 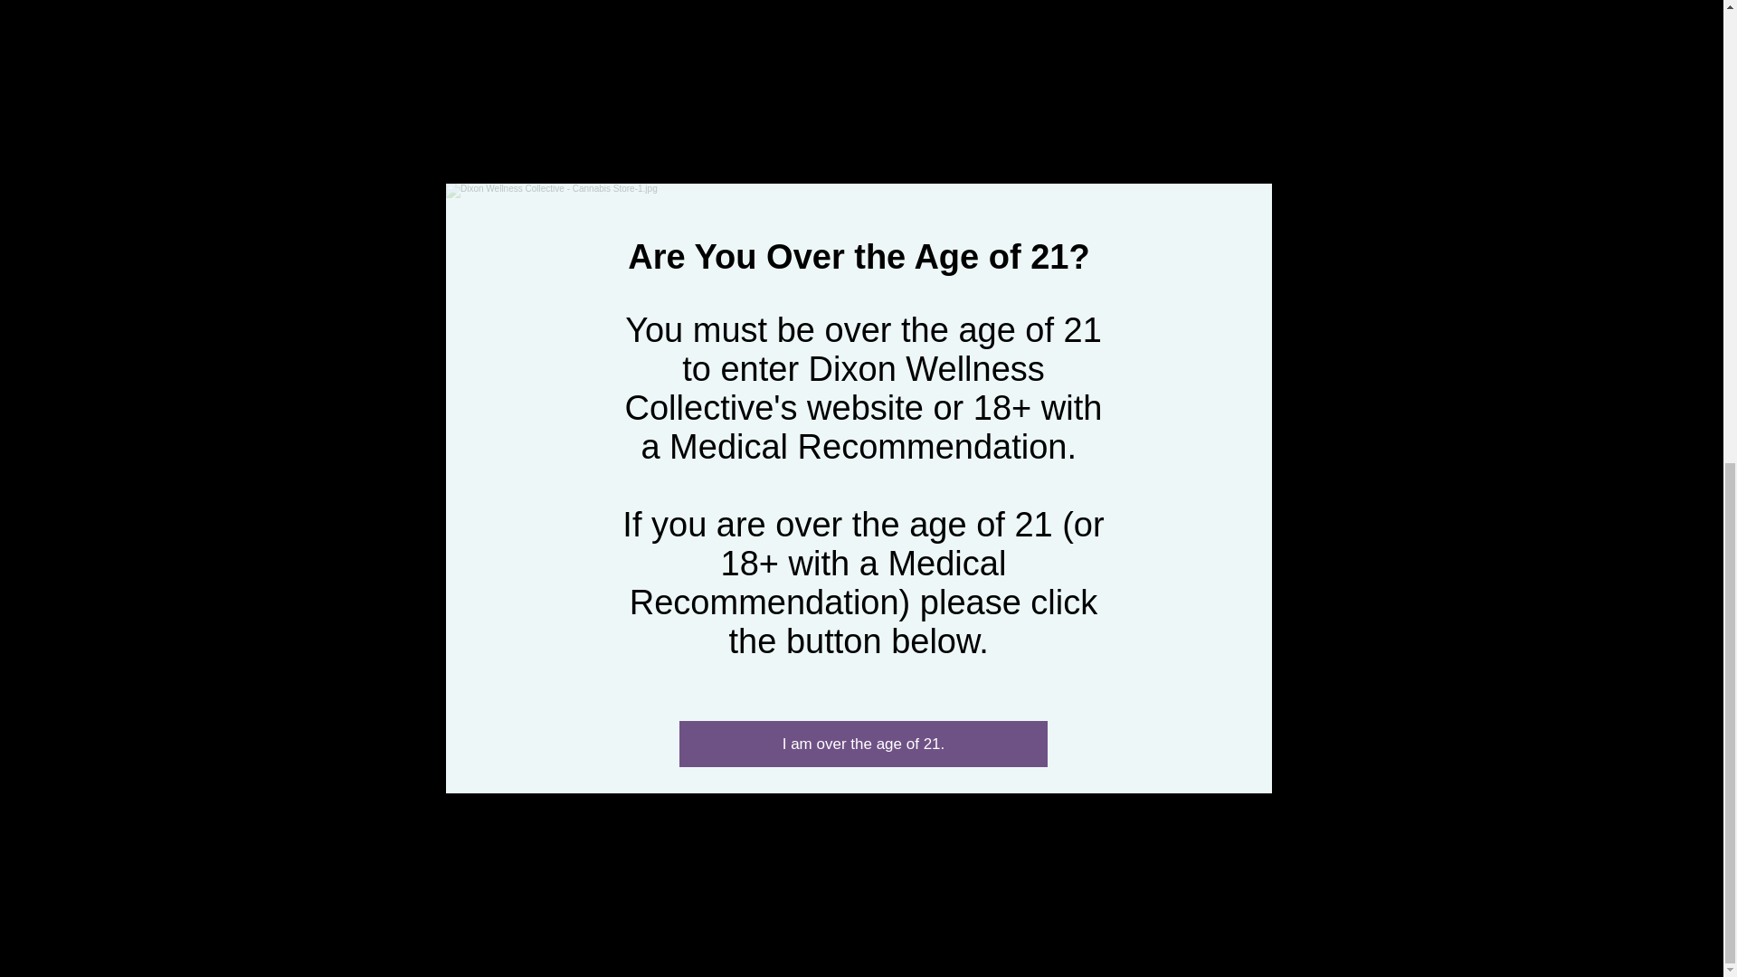 What do you see at coordinates (921, 922) in the screenshot?
I see `Accessibility Statement` at bounding box center [921, 922].